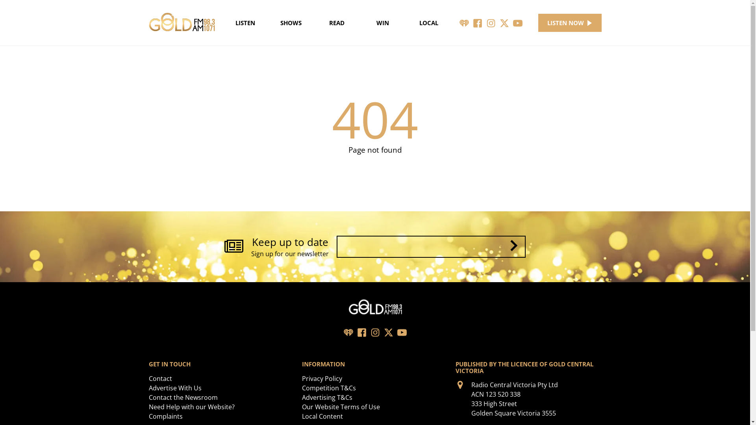 The width and height of the screenshot is (756, 425). I want to click on Facebook, so click(361, 332).